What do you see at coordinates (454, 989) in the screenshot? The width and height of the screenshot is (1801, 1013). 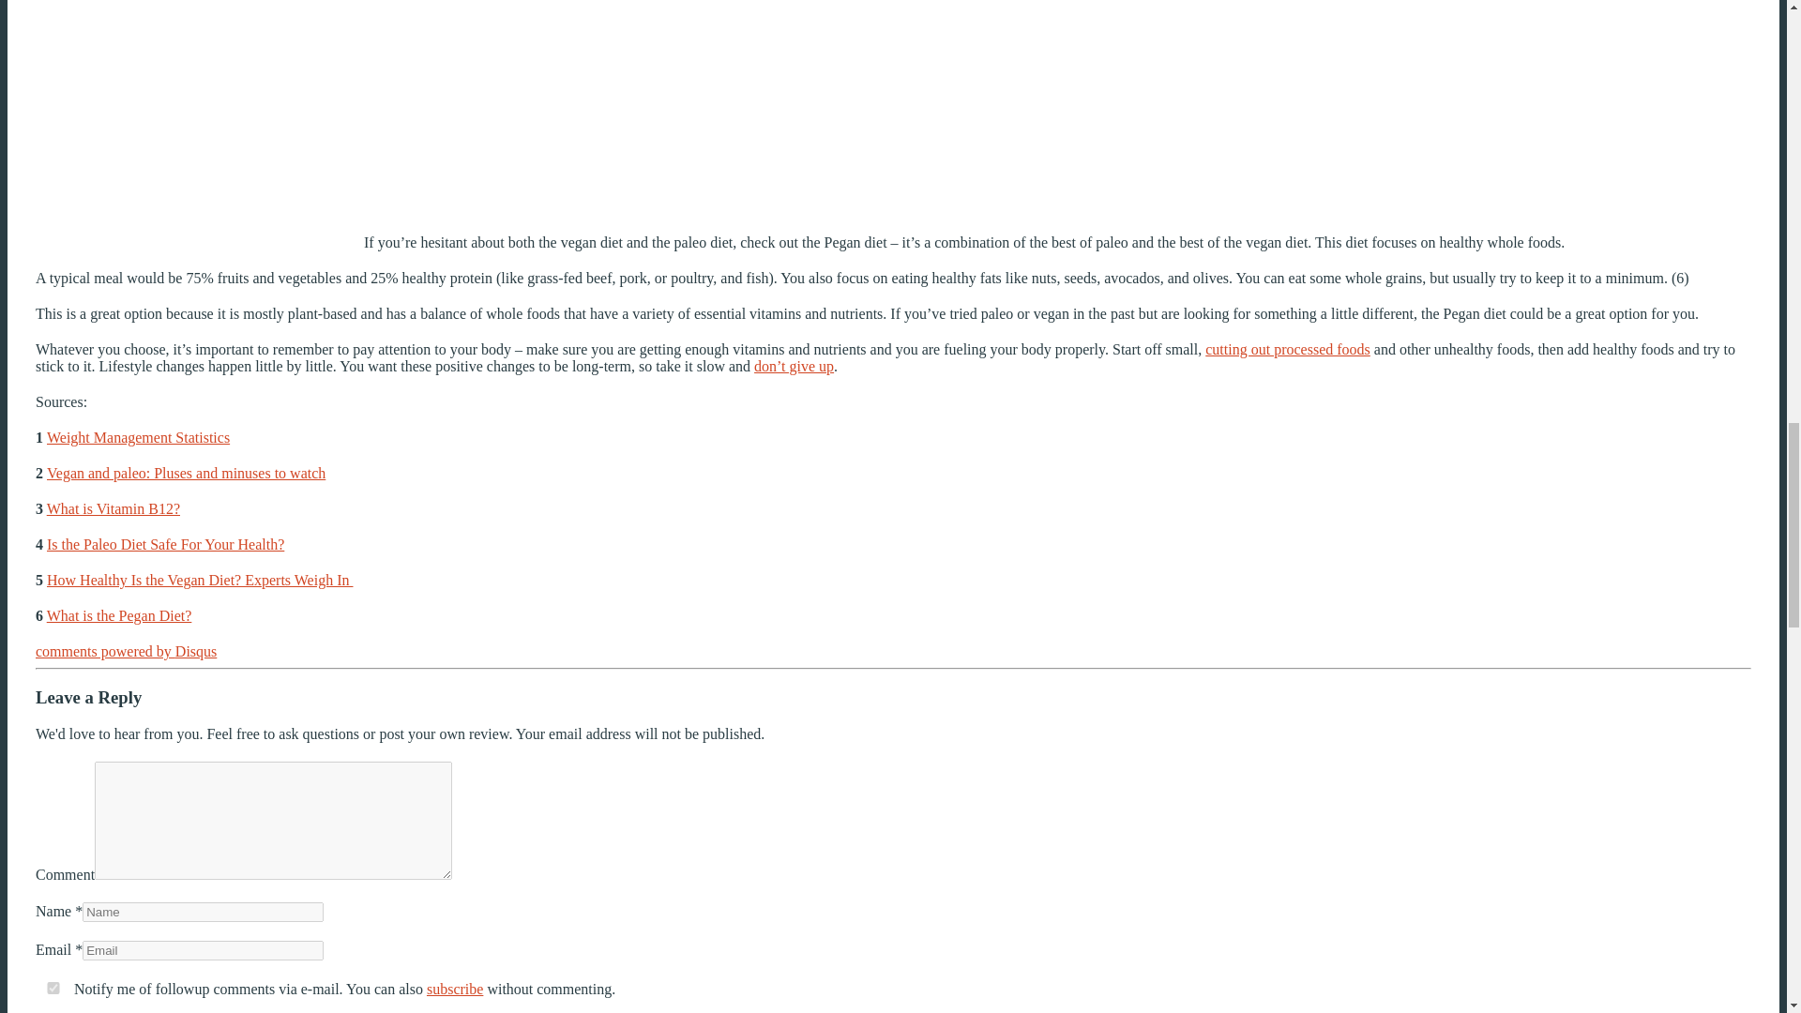 I see `subscribe` at bounding box center [454, 989].